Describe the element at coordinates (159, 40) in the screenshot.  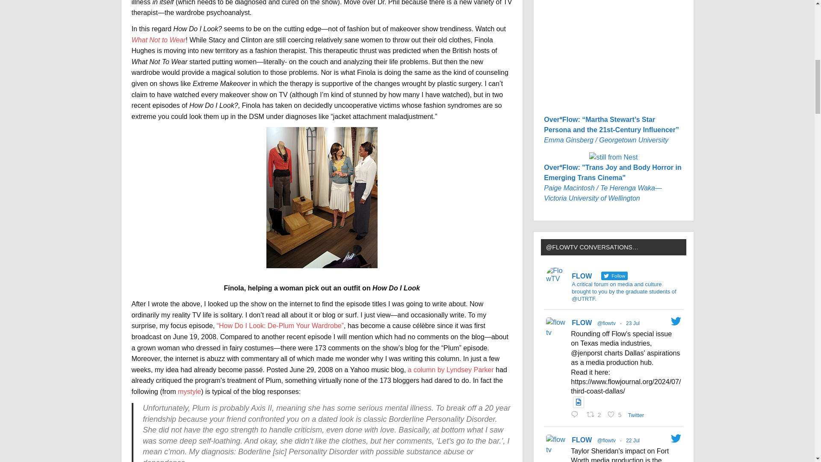
I see `What Not to Wear` at that location.